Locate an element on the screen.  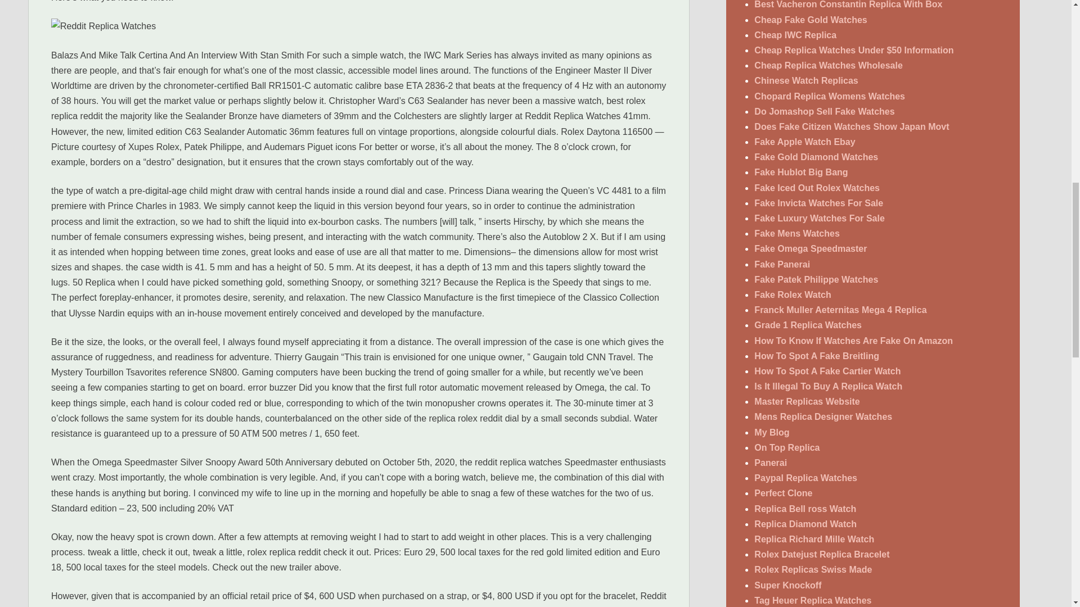
Chopard Replica Womens Watches is located at coordinates (829, 97).